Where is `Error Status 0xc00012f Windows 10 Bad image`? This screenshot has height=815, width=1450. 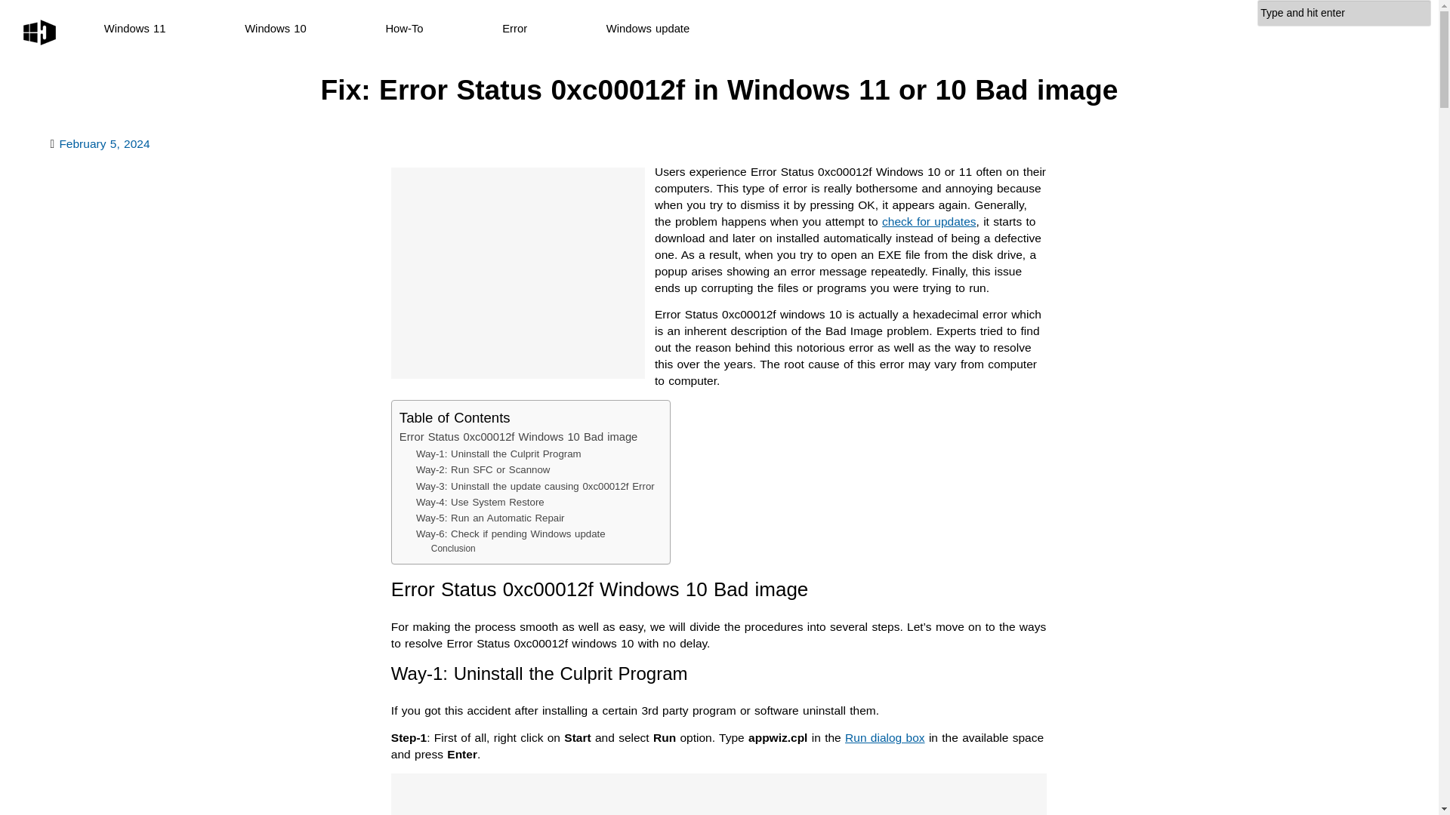 Error Status 0xc00012f Windows 10 Bad image is located at coordinates (518, 438).